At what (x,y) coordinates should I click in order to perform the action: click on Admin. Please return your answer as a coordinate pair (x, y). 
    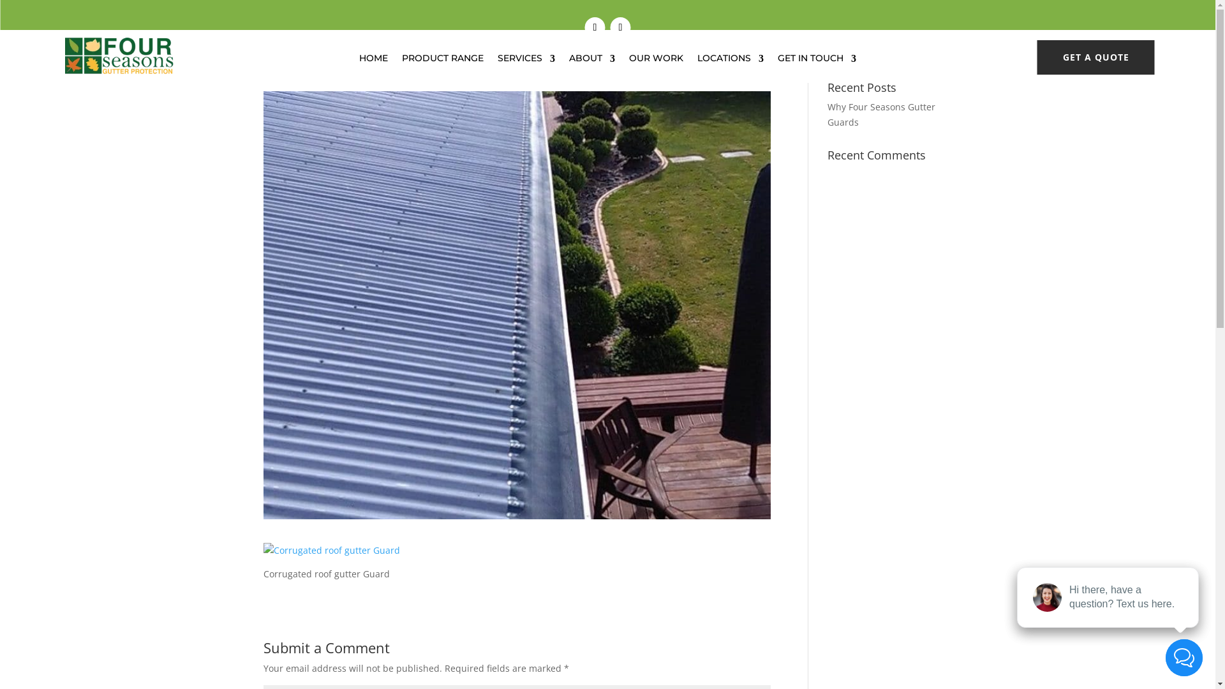
    Looking at the image, I should click on (290, 70).